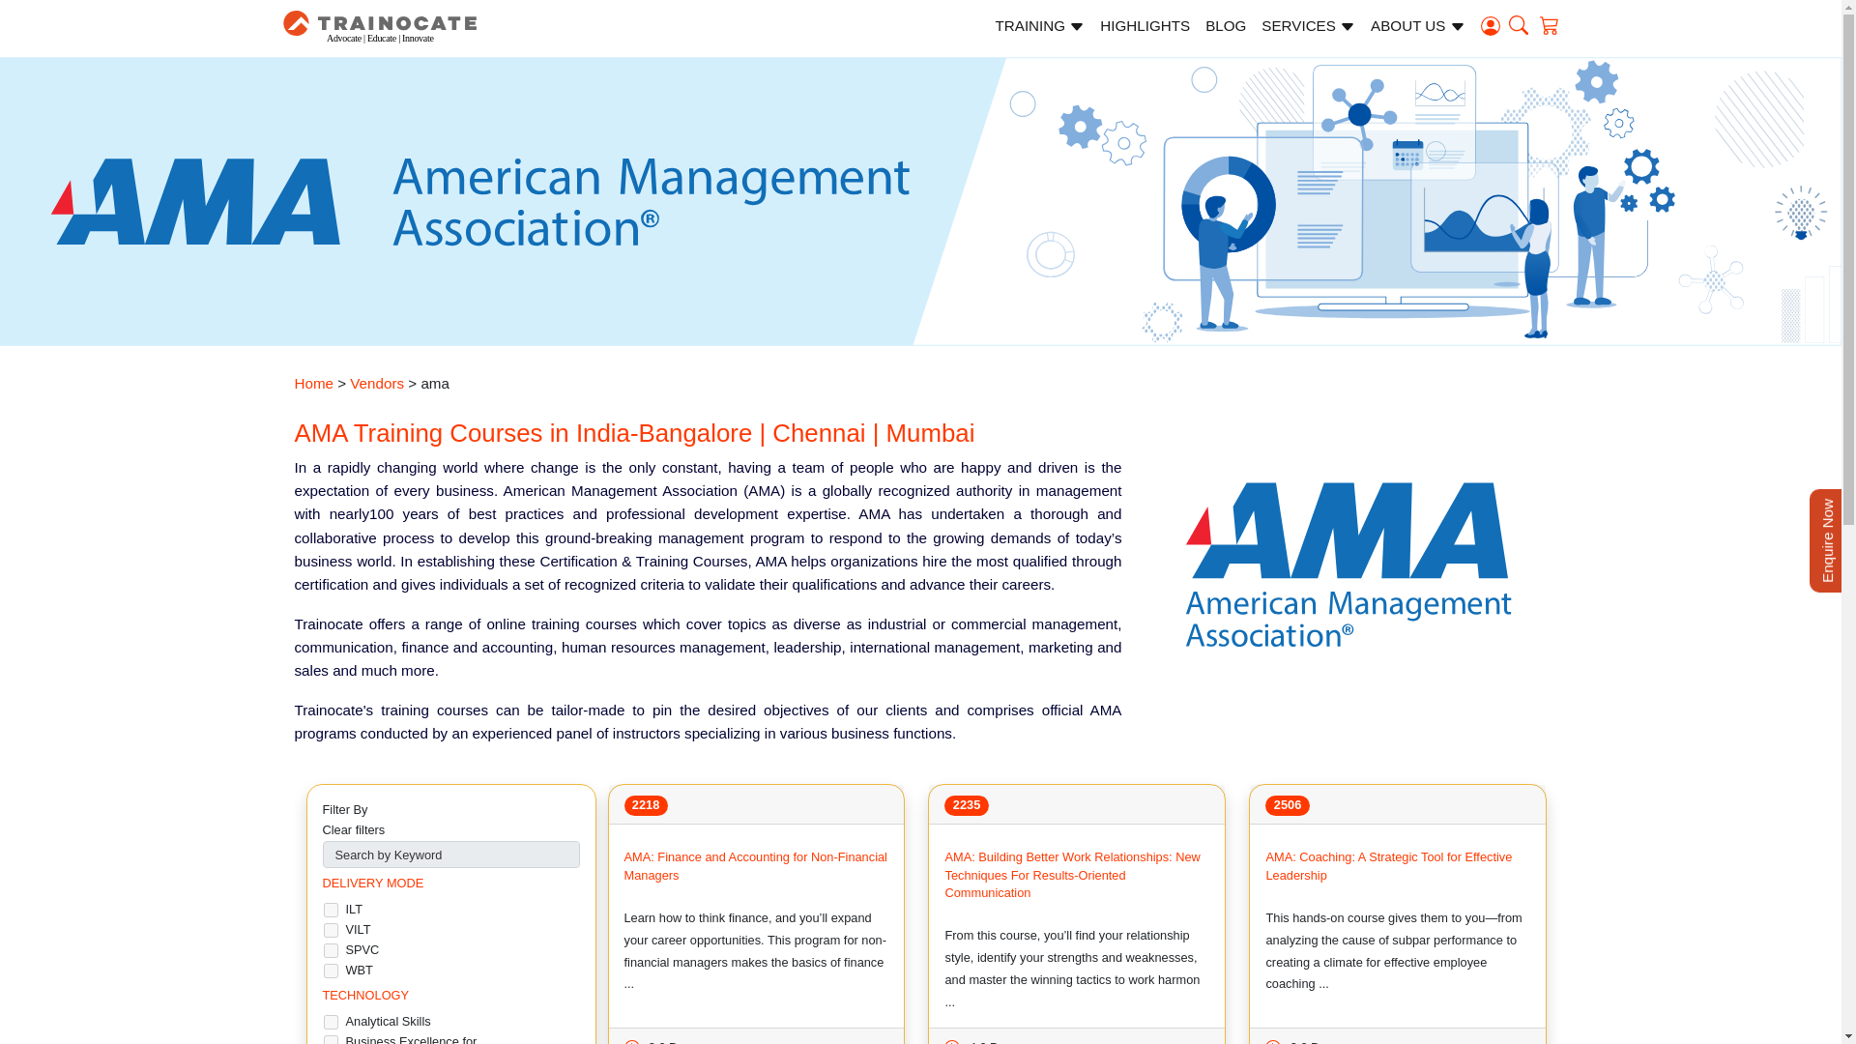  What do you see at coordinates (1308, 26) in the screenshot?
I see `SERVICES` at bounding box center [1308, 26].